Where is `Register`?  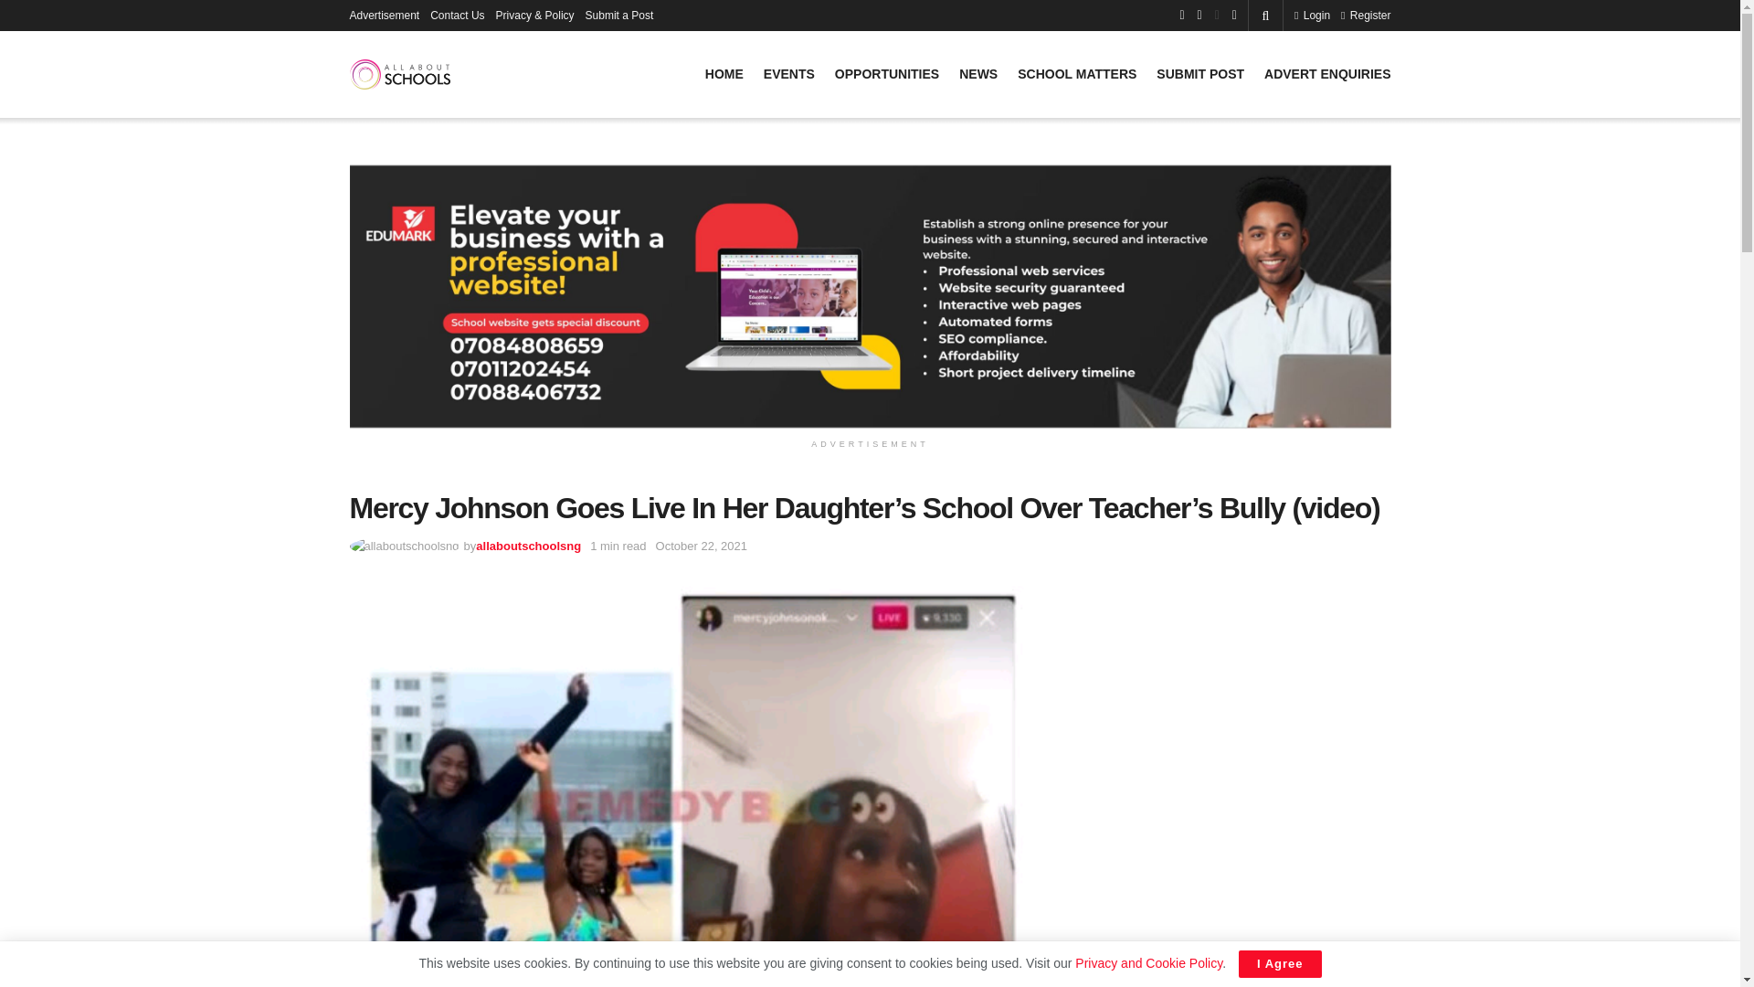
Register is located at coordinates (1366, 15).